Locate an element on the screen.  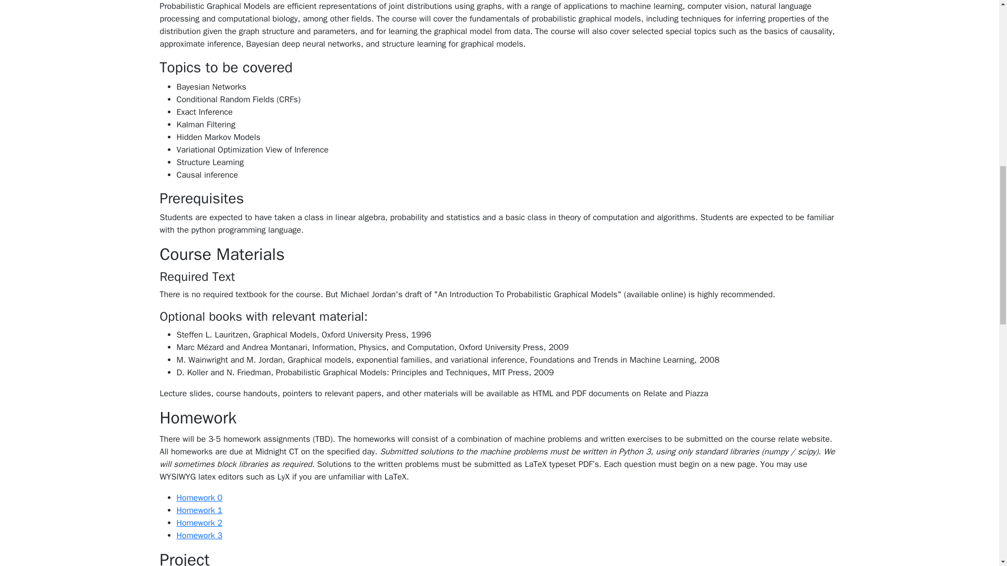
Homework 2 is located at coordinates (199, 523).